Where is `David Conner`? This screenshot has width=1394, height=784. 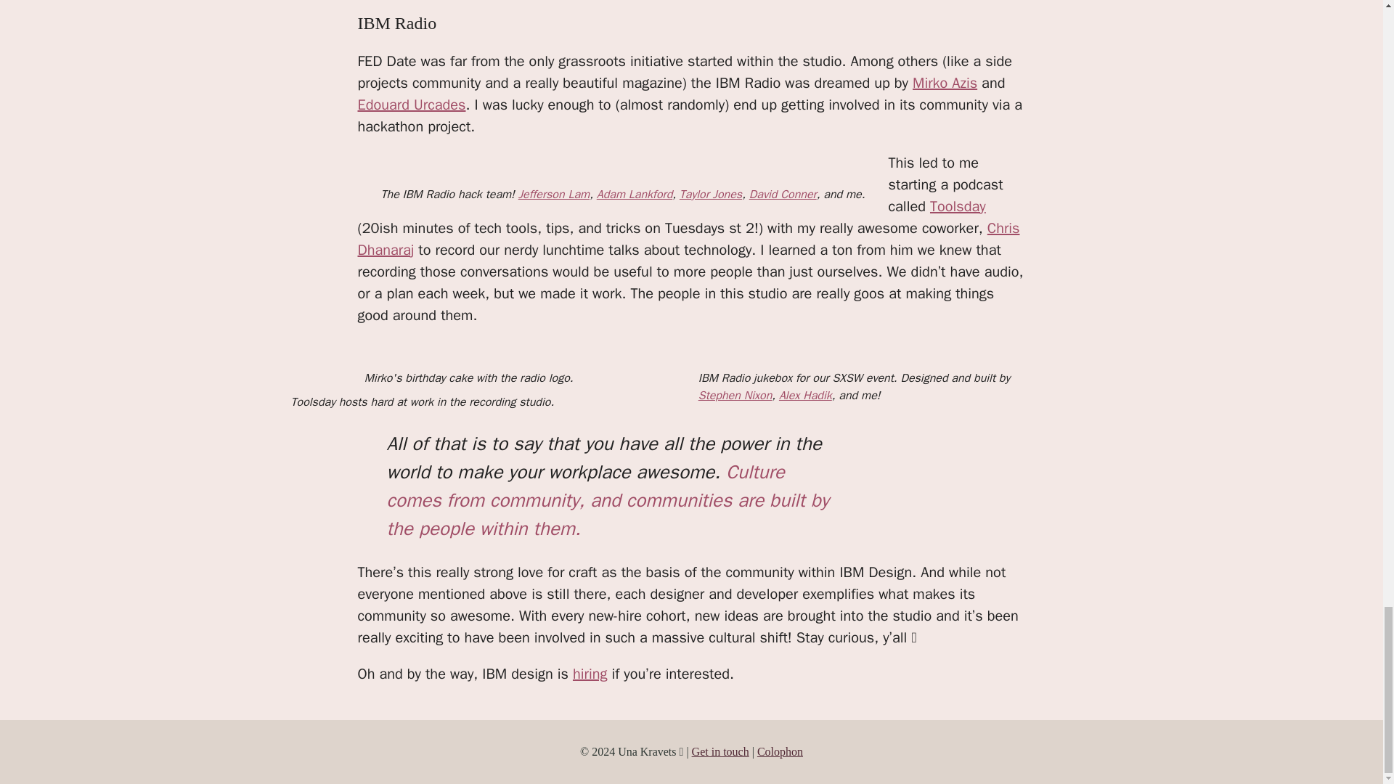
David Conner is located at coordinates (783, 195).